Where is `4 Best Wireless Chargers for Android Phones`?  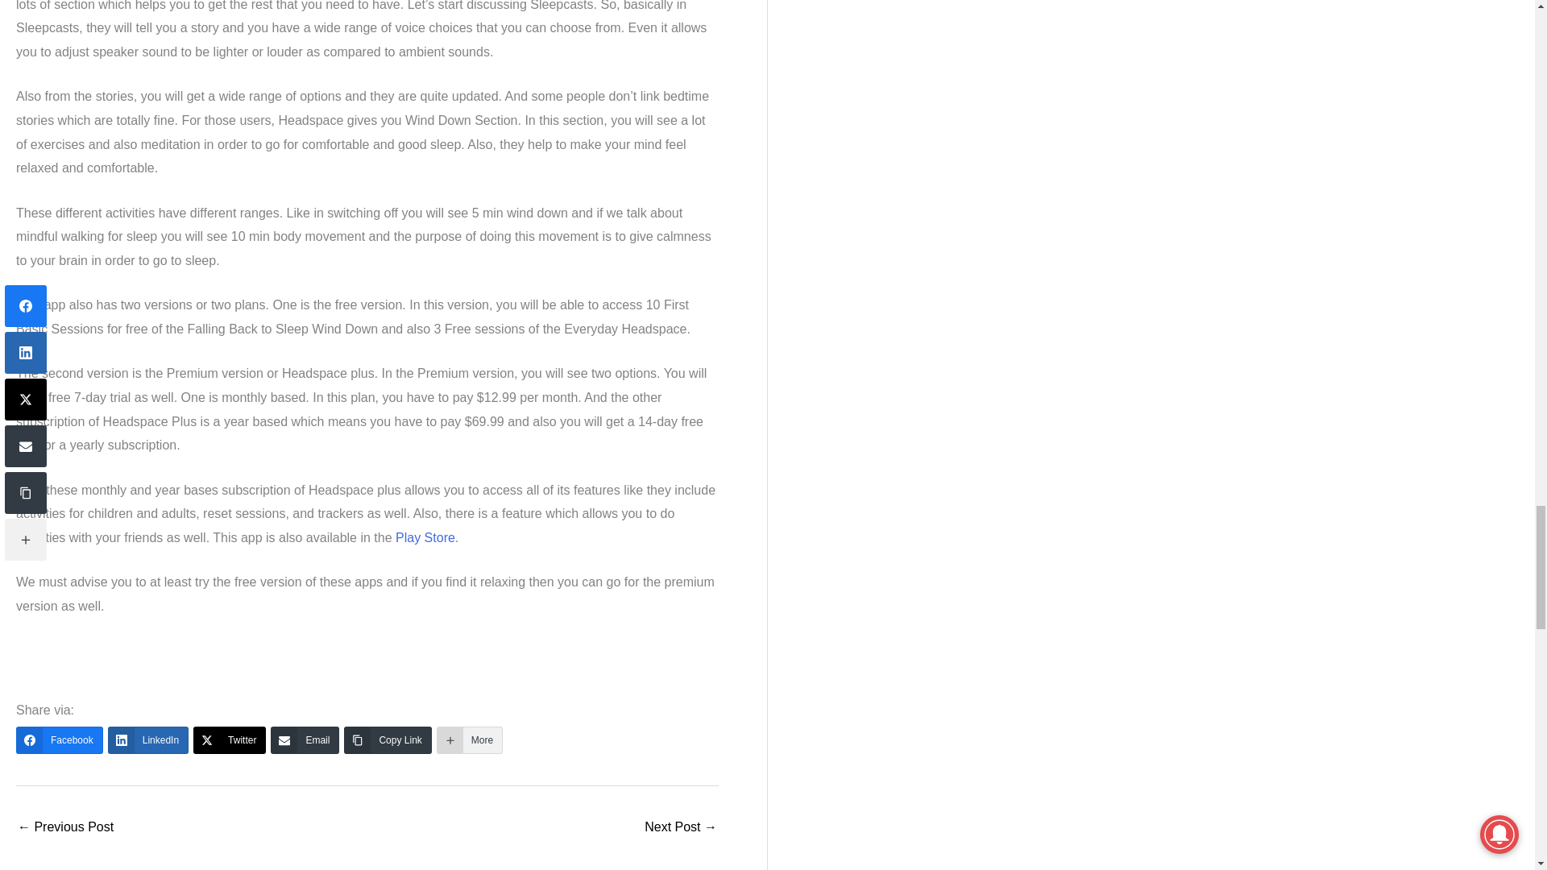
4 Best Wireless Chargers for Android Phones is located at coordinates (681, 828).